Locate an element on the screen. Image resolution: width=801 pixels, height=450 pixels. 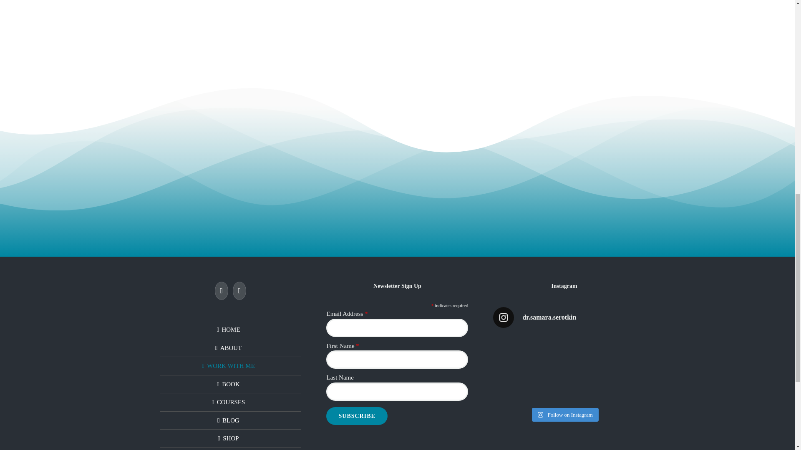
BLOG is located at coordinates (230, 420).